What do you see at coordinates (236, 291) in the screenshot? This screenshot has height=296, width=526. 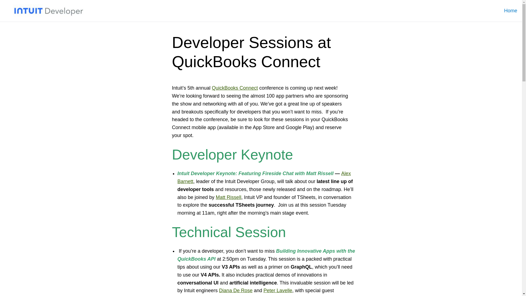 I see `Diana De Rose` at bounding box center [236, 291].